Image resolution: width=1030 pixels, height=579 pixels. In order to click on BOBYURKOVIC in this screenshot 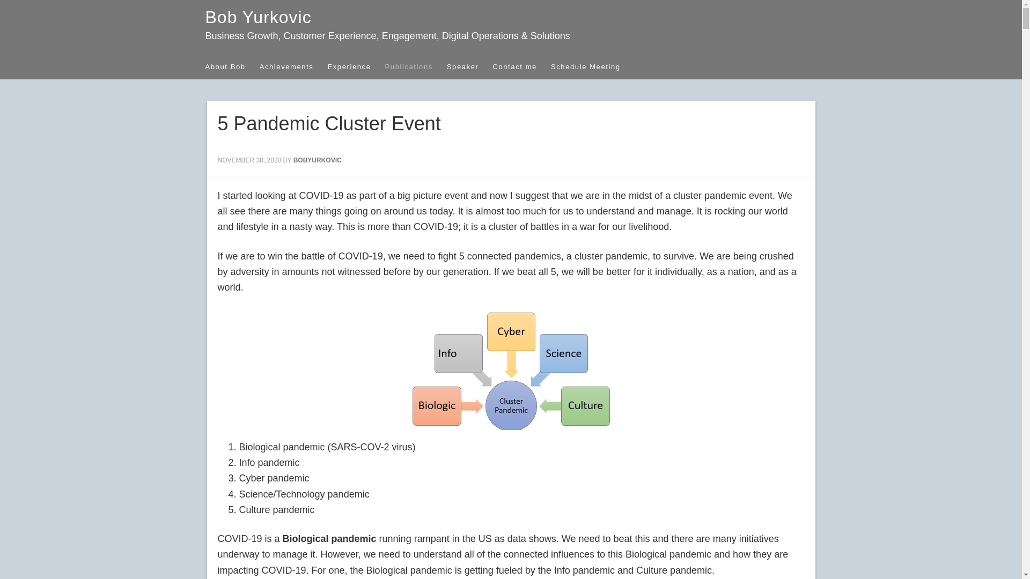, I will do `click(318, 160)`.